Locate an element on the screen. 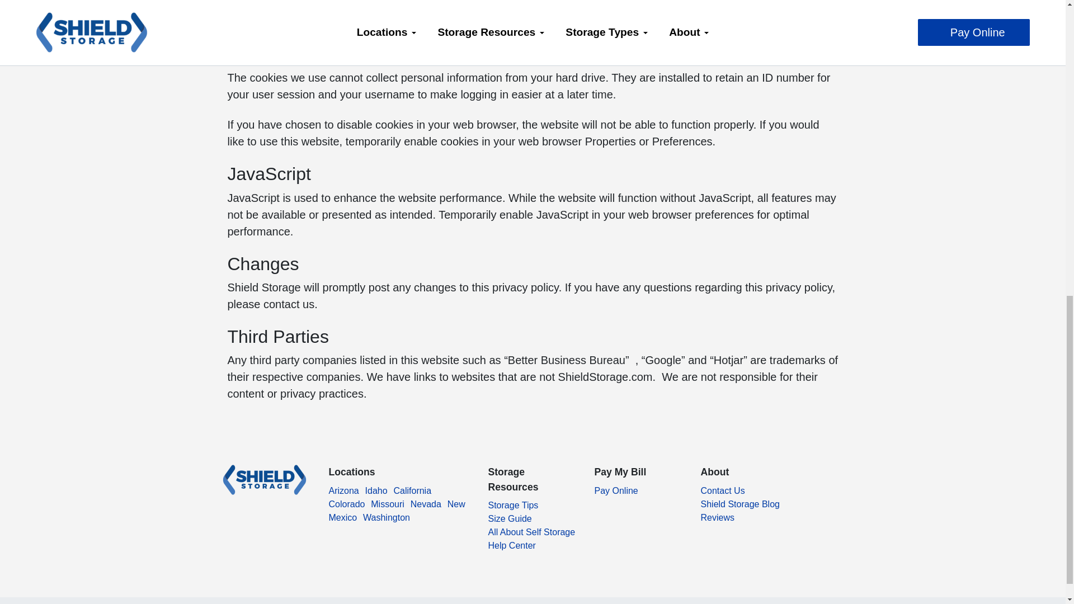 The height and width of the screenshot is (604, 1074). Arizona is located at coordinates (343, 490).